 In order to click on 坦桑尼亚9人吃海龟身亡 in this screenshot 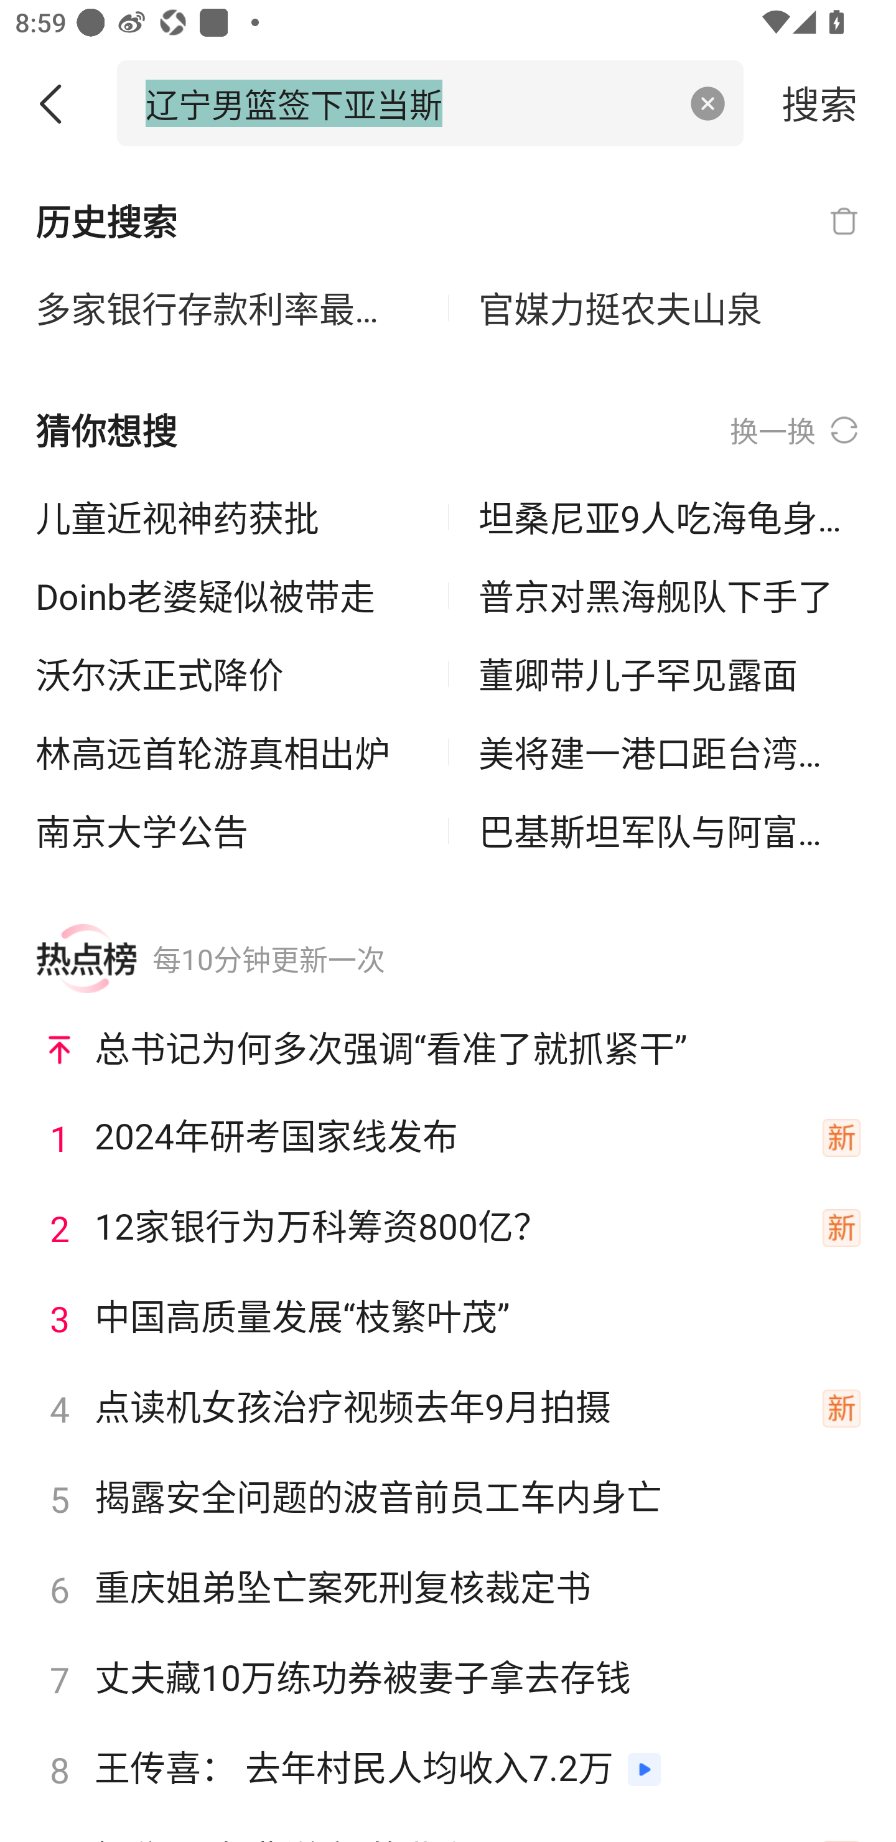, I will do `click(669, 517)`.